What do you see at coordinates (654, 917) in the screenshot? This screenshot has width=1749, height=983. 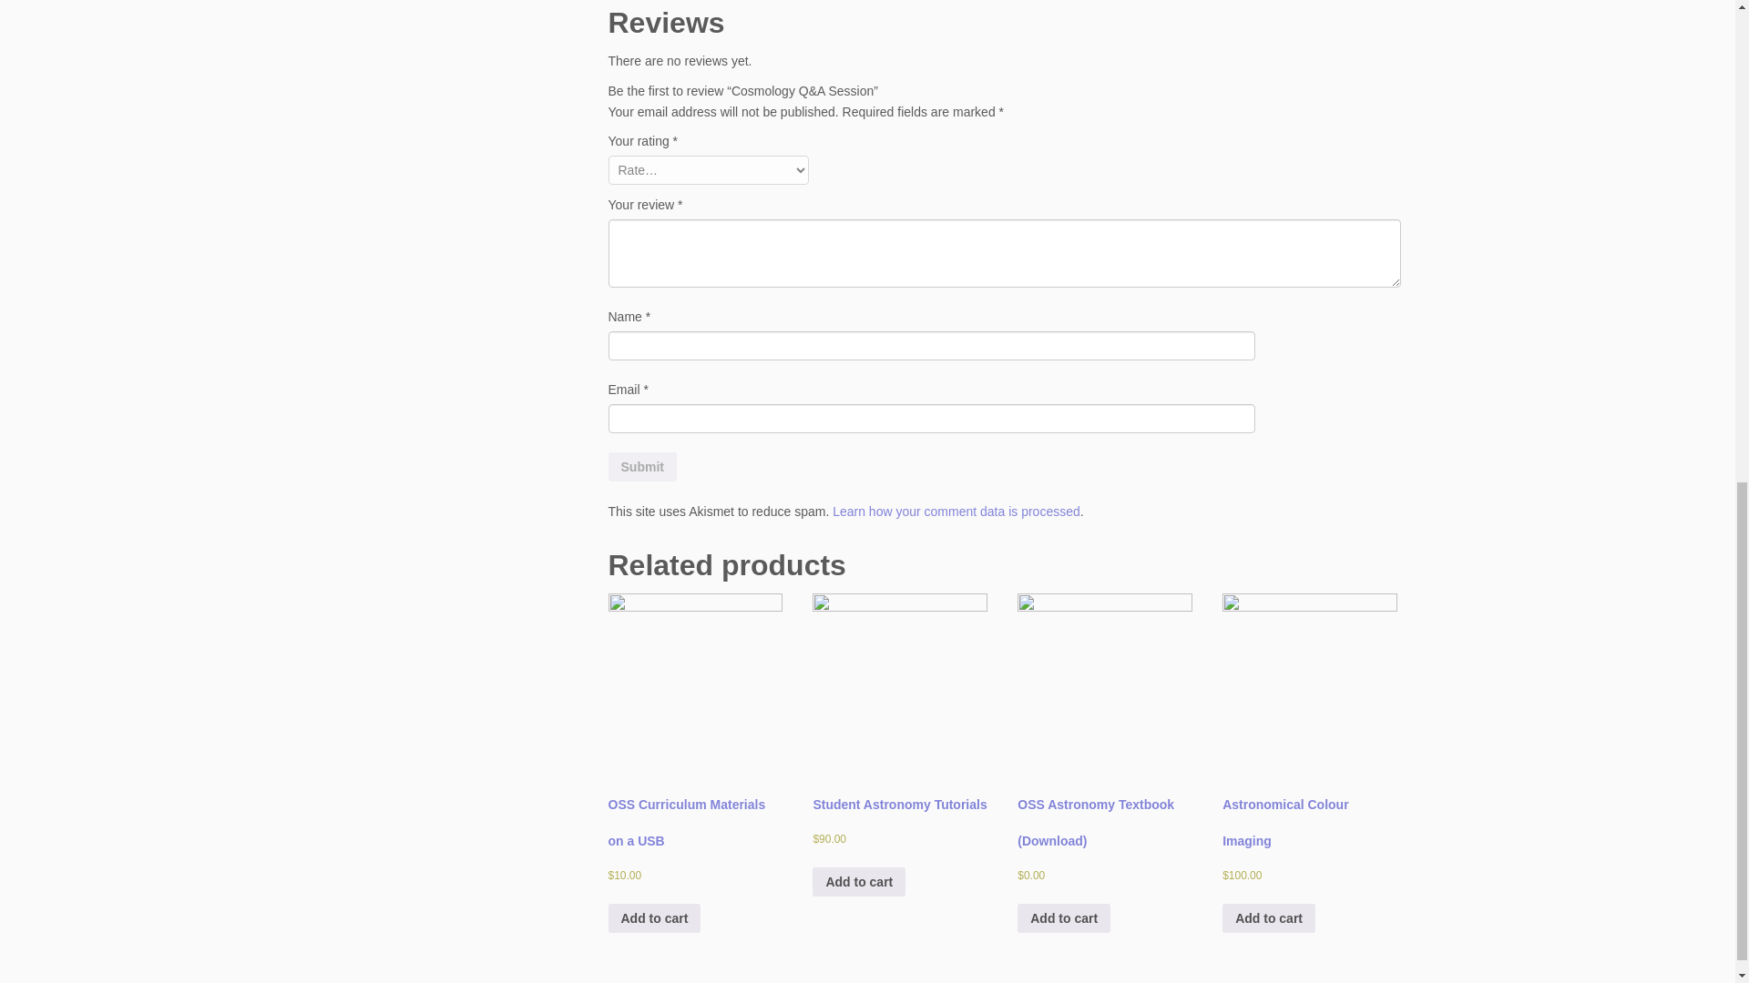 I see `Add to cart` at bounding box center [654, 917].